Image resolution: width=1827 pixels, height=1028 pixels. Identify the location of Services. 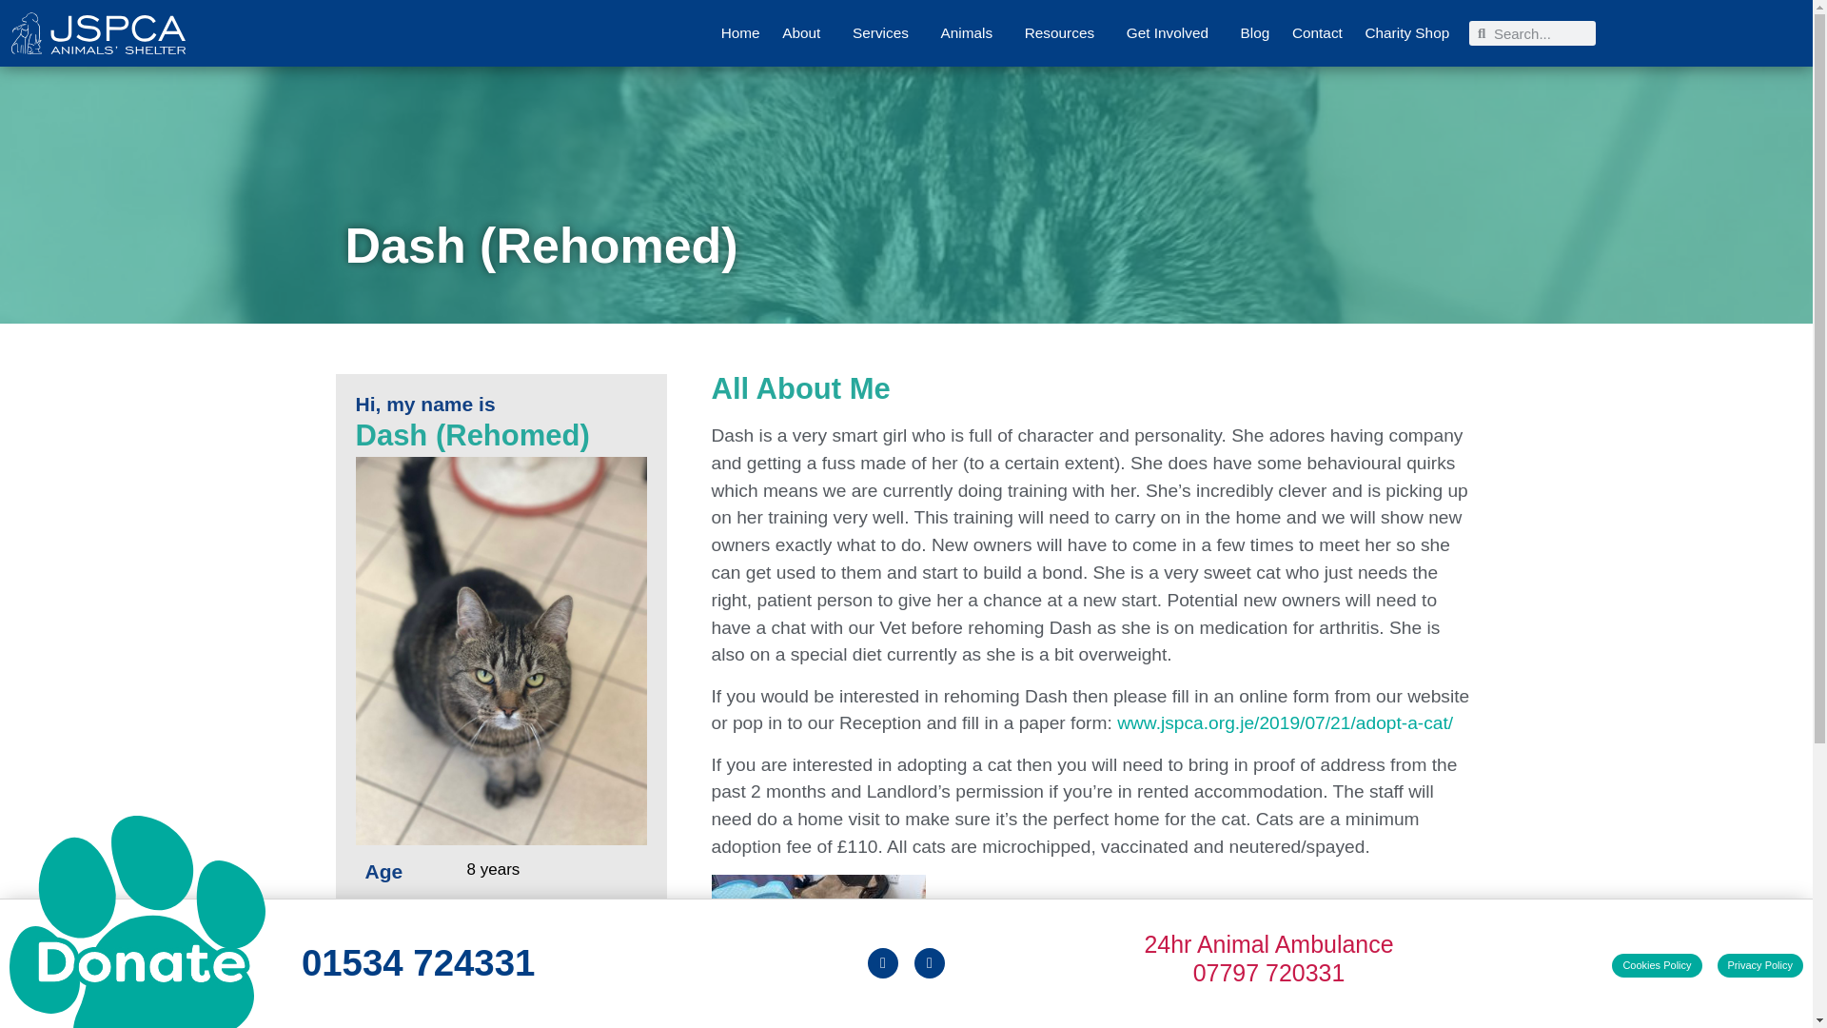
(885, 33).